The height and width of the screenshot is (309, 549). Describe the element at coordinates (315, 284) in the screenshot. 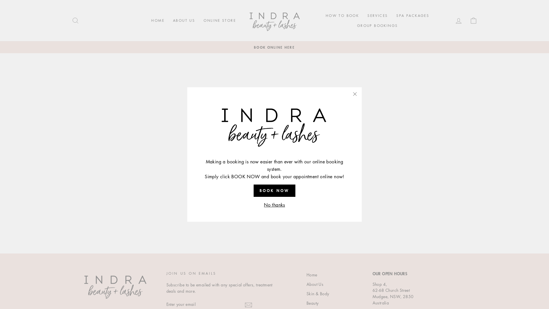

I see `About Us` at that location.